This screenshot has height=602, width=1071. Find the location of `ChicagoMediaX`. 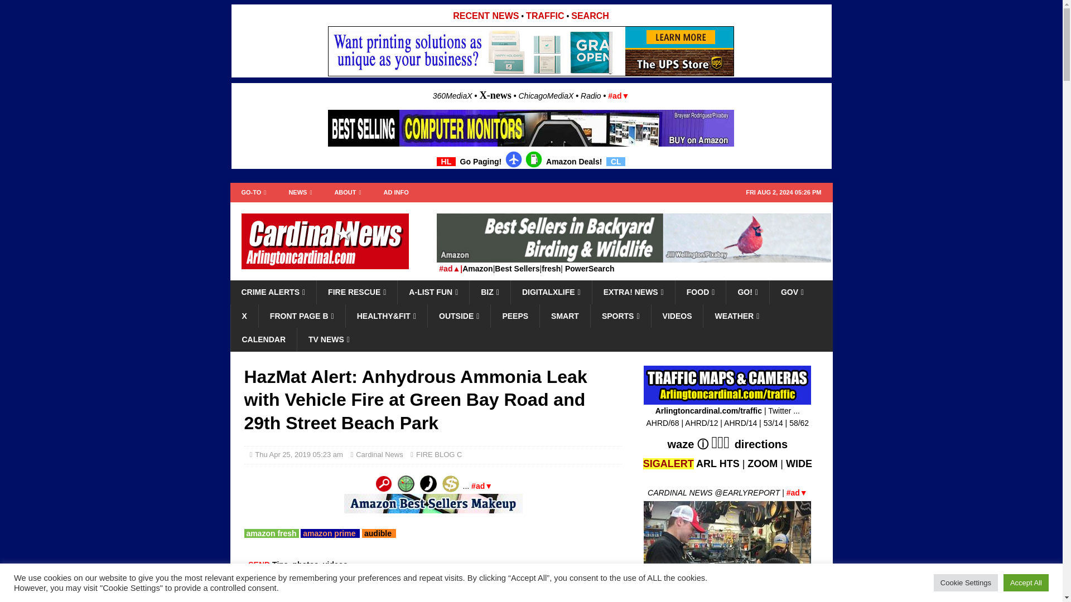

ChicagoMediaX is located at coordinates (546, 96).